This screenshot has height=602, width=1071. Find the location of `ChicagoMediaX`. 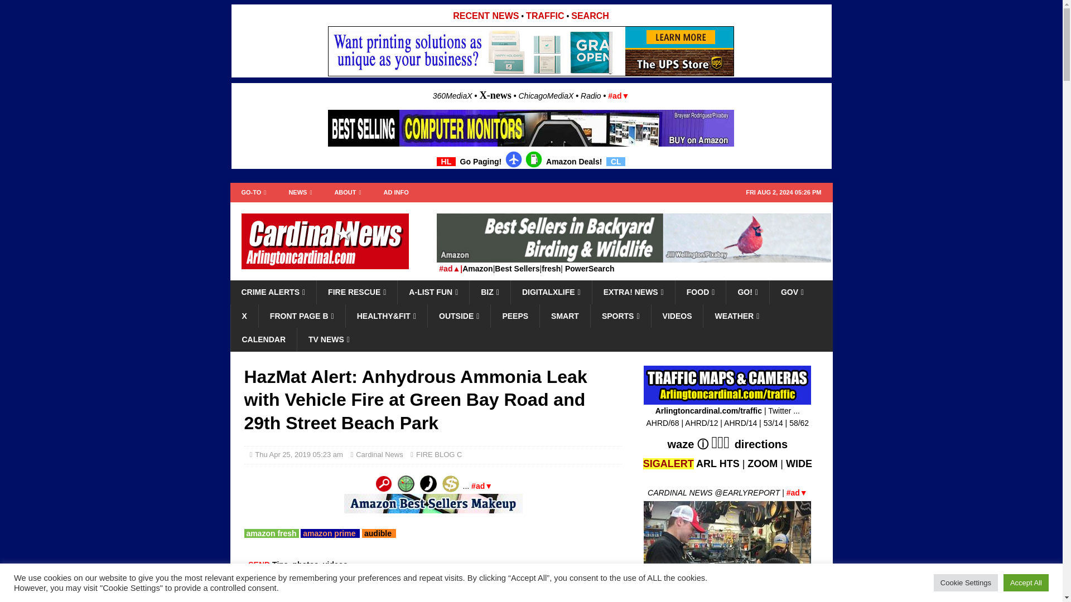

ChicagoMediaX is located at coordinates (546, 96).